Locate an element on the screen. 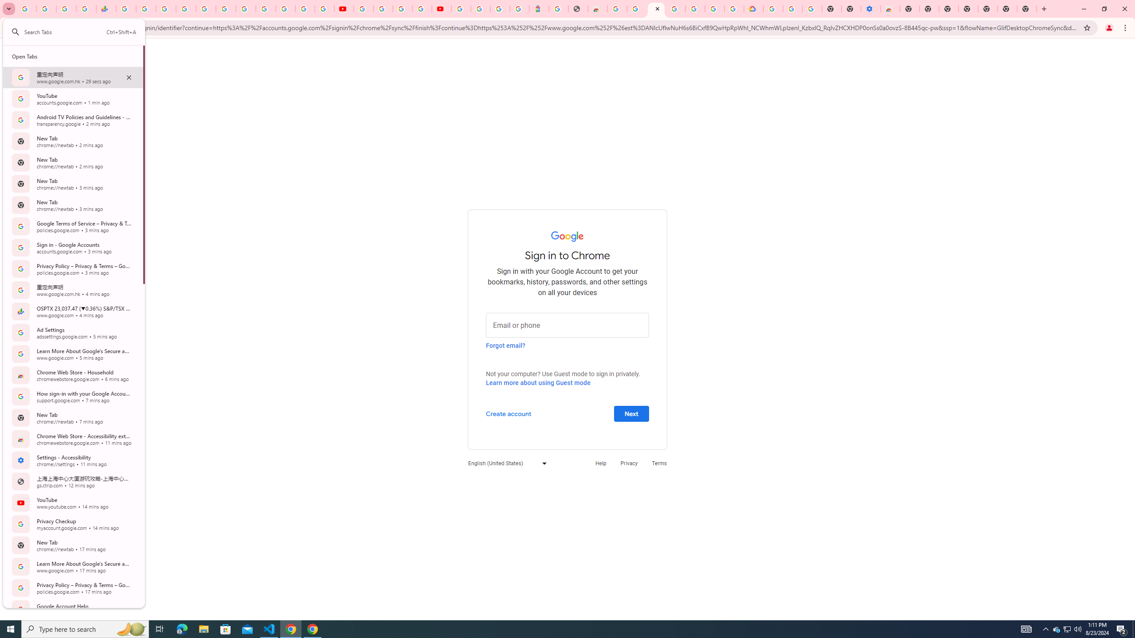 Image resolution: width=1135 pixels, height=638 pixels. Q2790: 100% is located at coordinates (1077, 629).